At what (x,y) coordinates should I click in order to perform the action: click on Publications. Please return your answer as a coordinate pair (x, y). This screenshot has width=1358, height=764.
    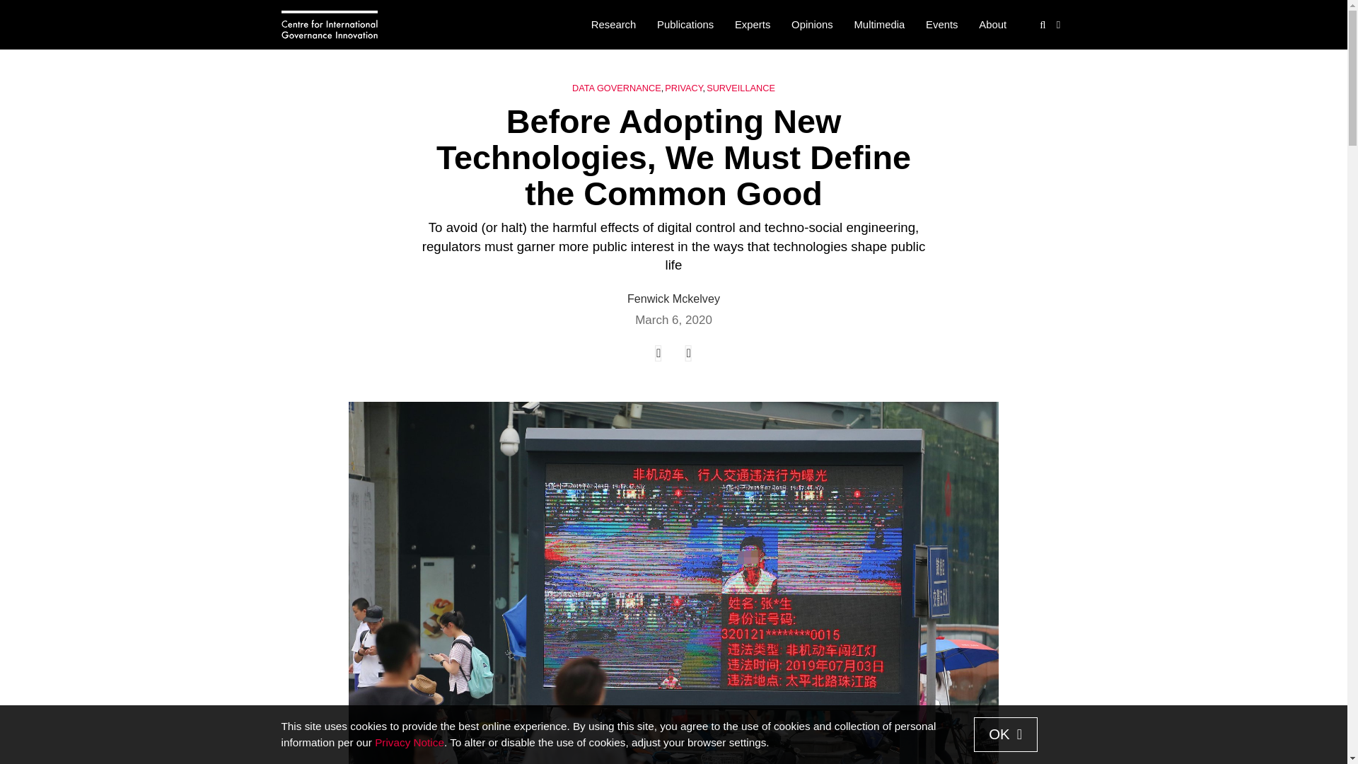
    Looking at the image, I should click on (685, 25).